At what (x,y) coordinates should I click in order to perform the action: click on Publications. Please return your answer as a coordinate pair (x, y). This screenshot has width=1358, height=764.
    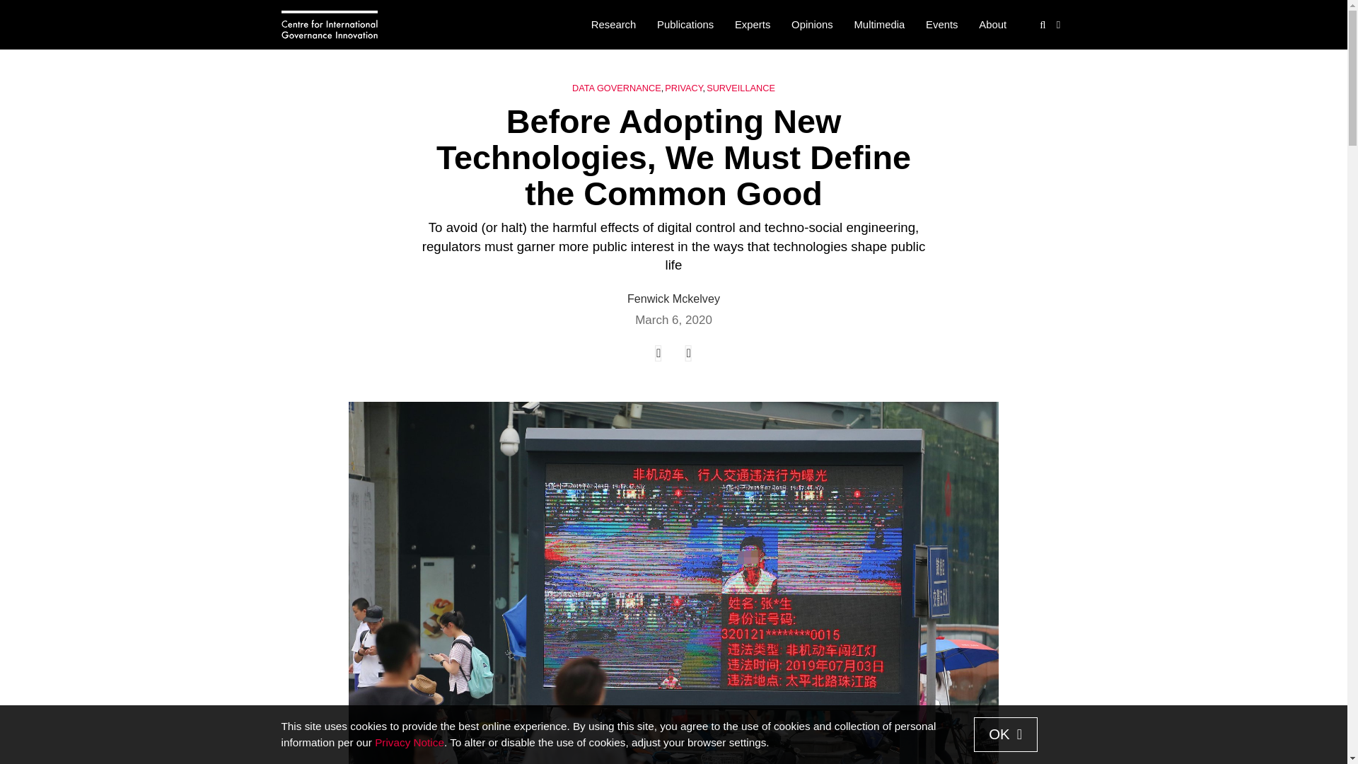
    Looking at the image, I should click on (685, 25).